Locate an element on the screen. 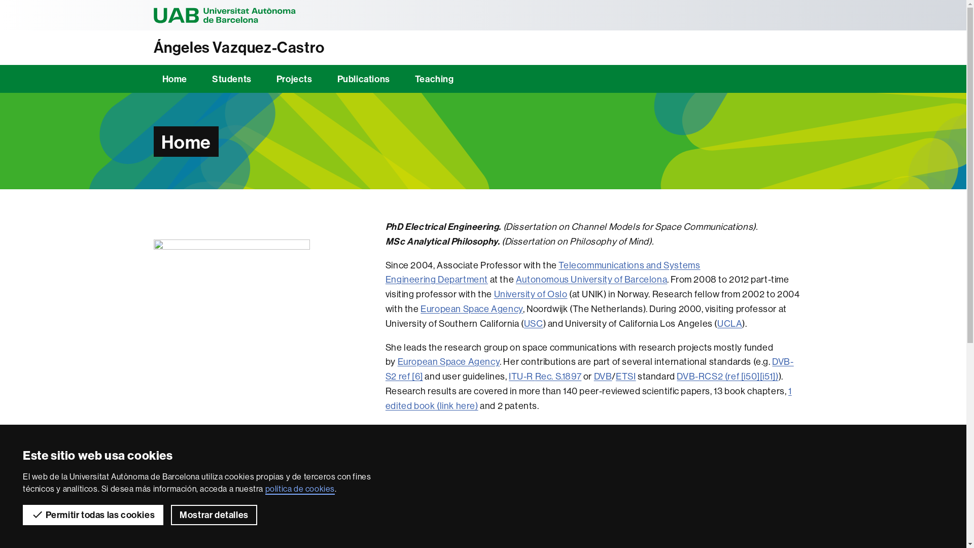  Publications is located at coordinates (364, 79).